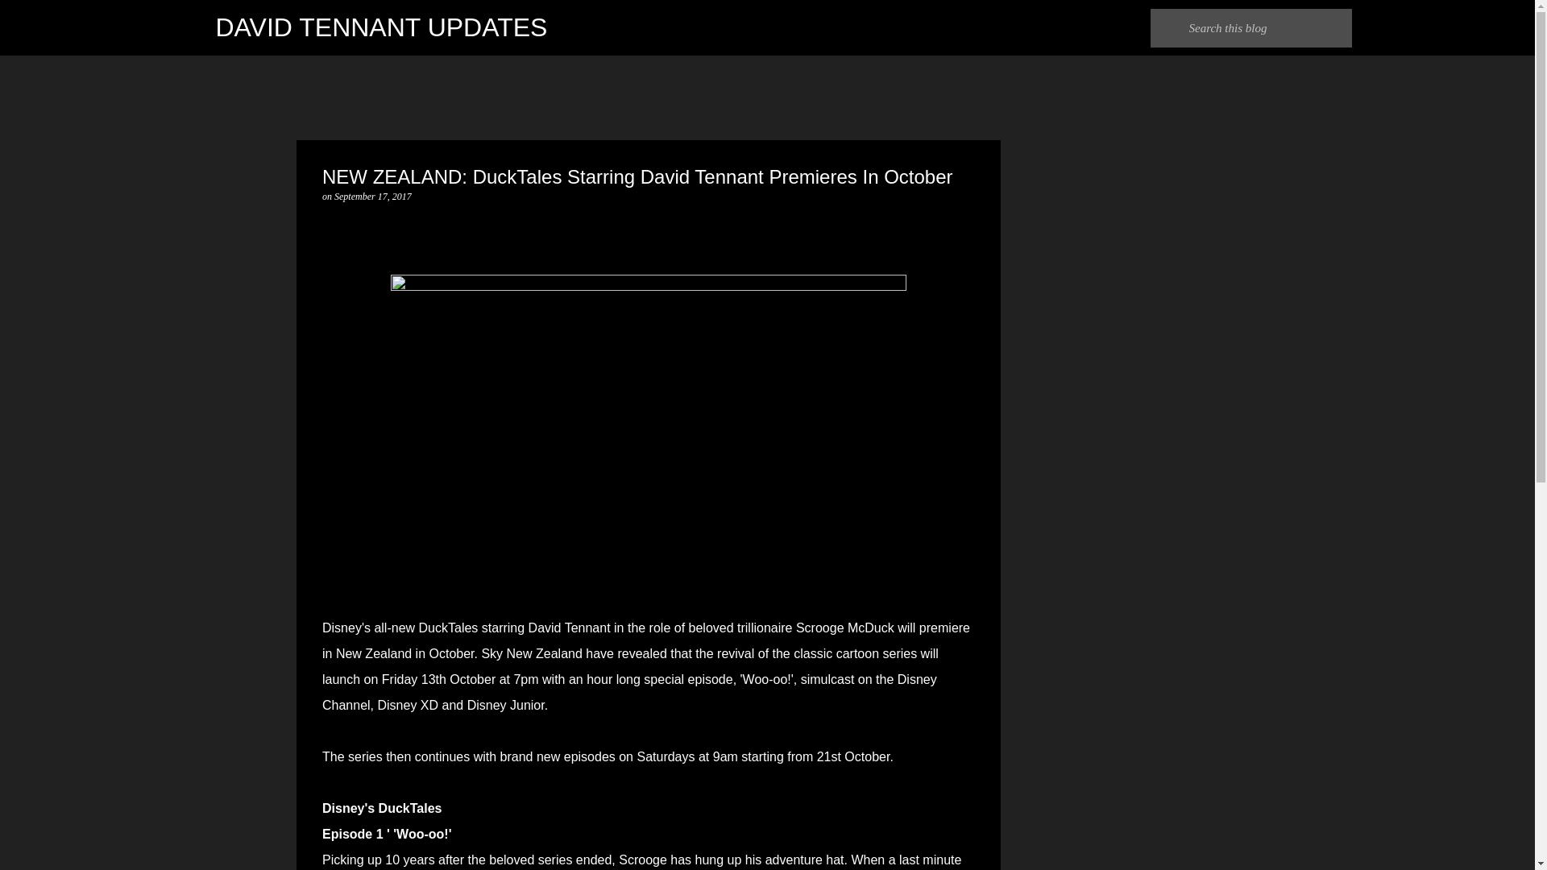 The width and height of the screenshot is (1547, 870). I want to click on DAVID TENNANT UPDATES, so click(382, 27).